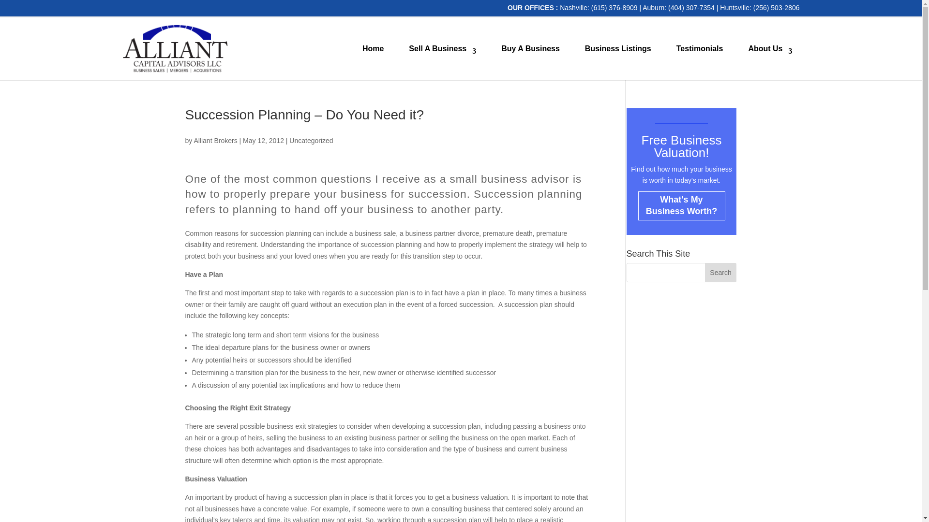  I want to click on What's My Business Worth?, so click(681, 206).